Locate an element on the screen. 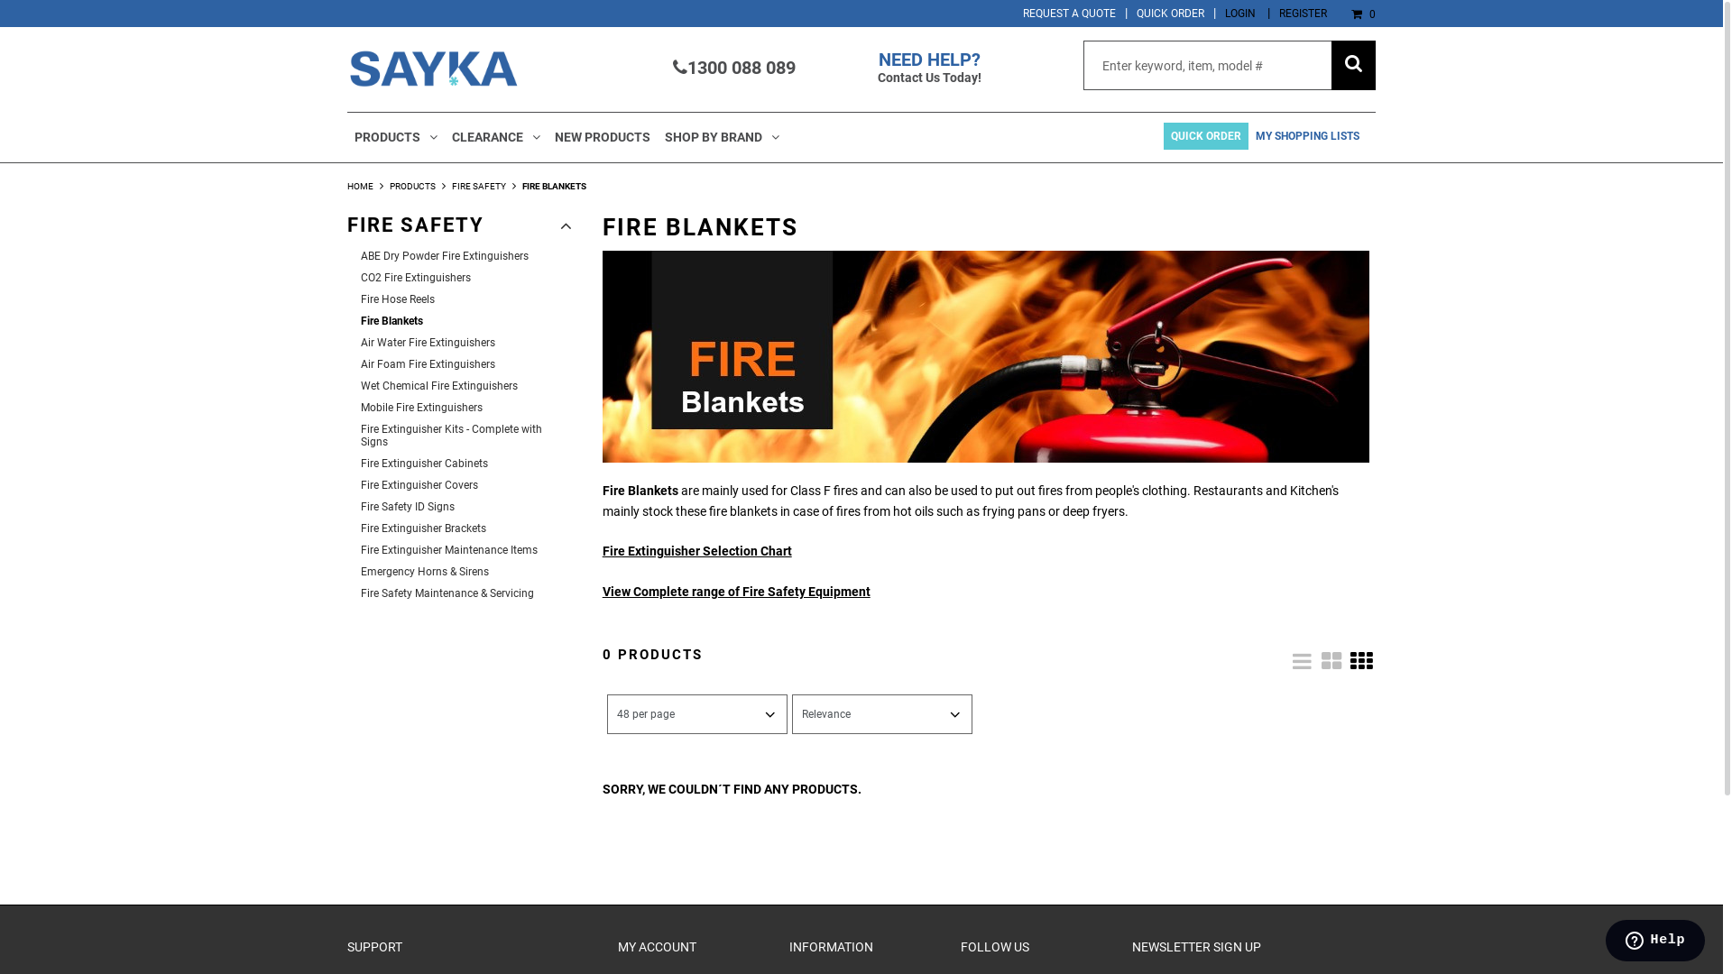  Opens a widget where you can chat to one of our agents is located at coordinates (1654, 942).